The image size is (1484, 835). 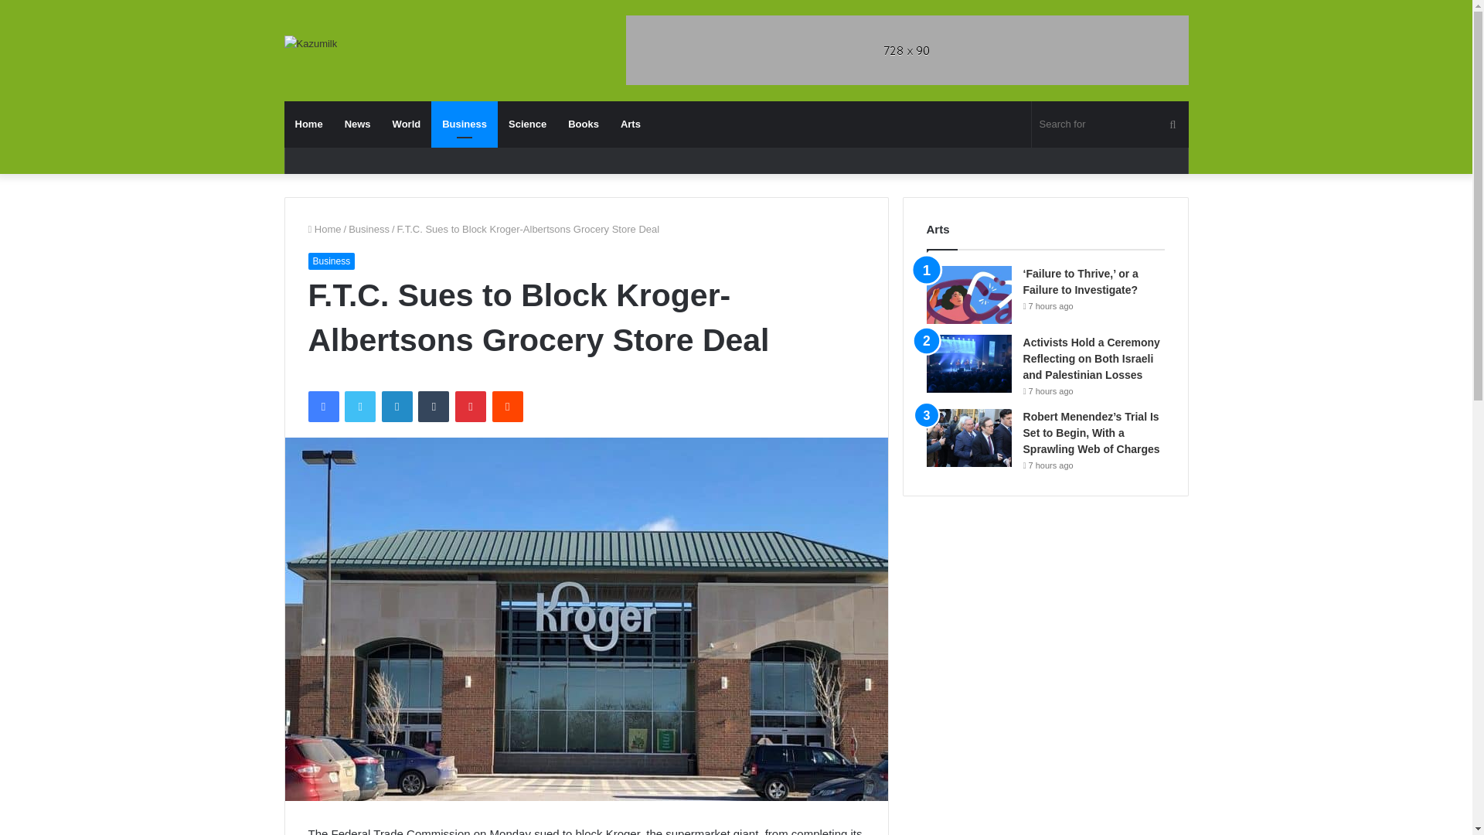 I want to click on Twitter, so click(x=359, y=407).